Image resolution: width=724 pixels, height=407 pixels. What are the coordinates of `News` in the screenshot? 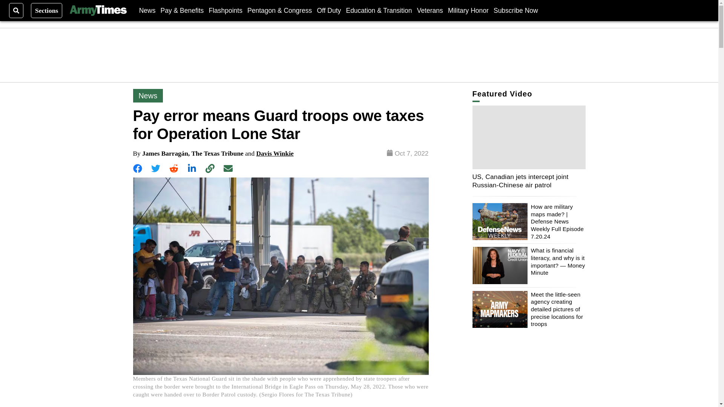 It's located at (147, 10).